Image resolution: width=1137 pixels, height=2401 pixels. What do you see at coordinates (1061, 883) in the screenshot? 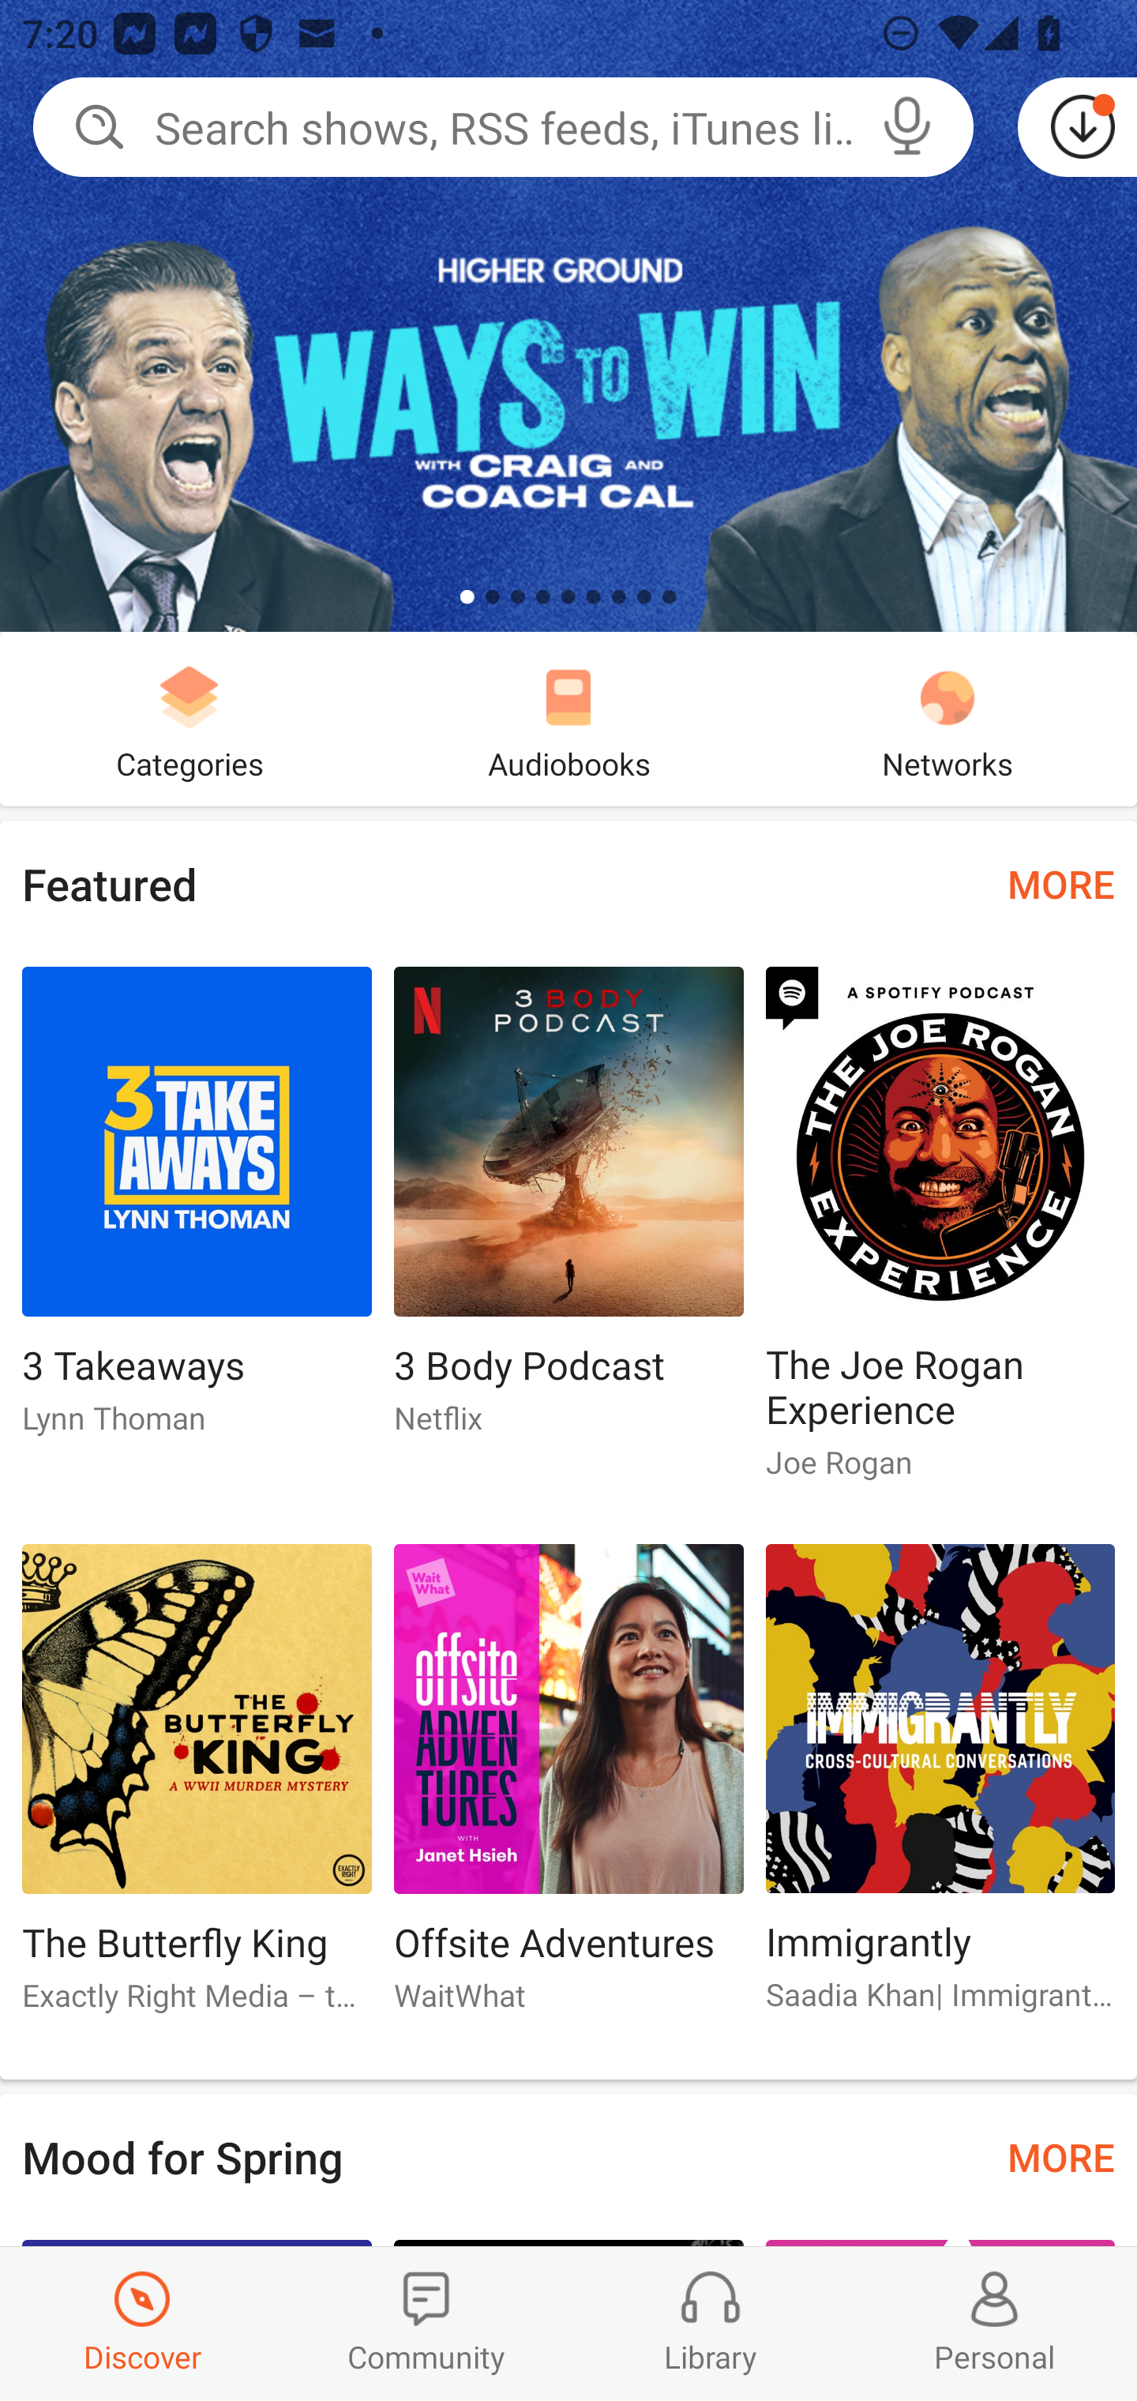
I see `MORE` at bounding box center [1061, 883].